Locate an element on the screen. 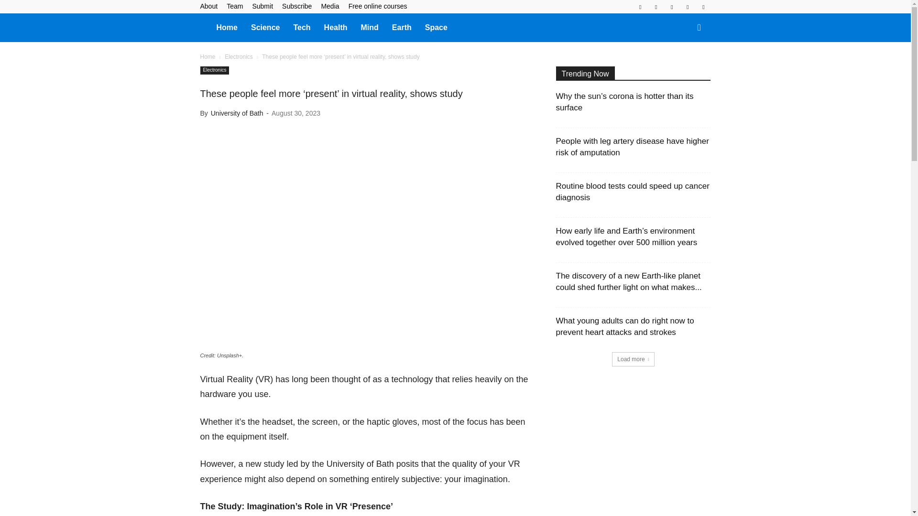 Image resolution: width=918 pixels, height=516 pixels. Facebook is located at coordinates (640, 7).